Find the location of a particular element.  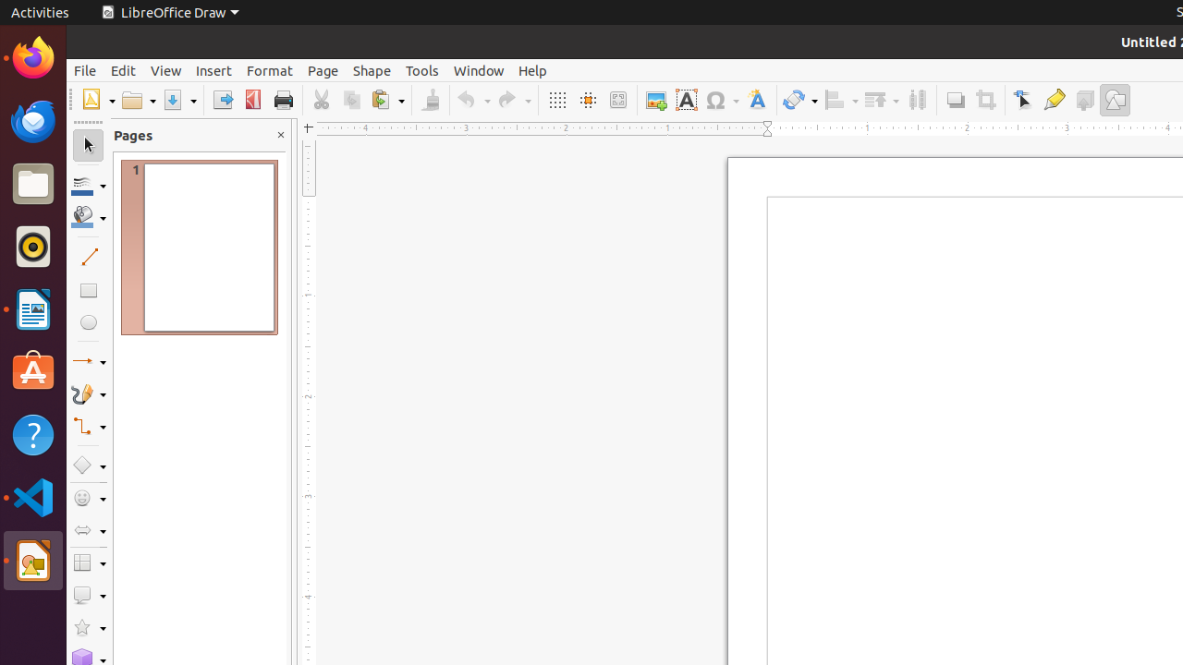

Callout Shapes is located at coordinates (89, 595).